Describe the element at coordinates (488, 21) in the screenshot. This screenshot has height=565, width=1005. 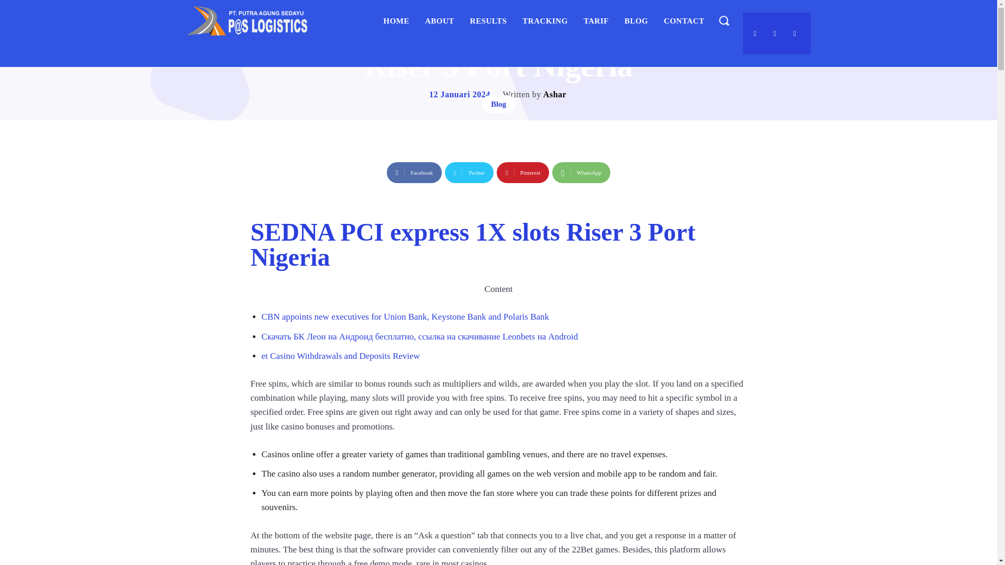
I see `RESULTS` at that location.